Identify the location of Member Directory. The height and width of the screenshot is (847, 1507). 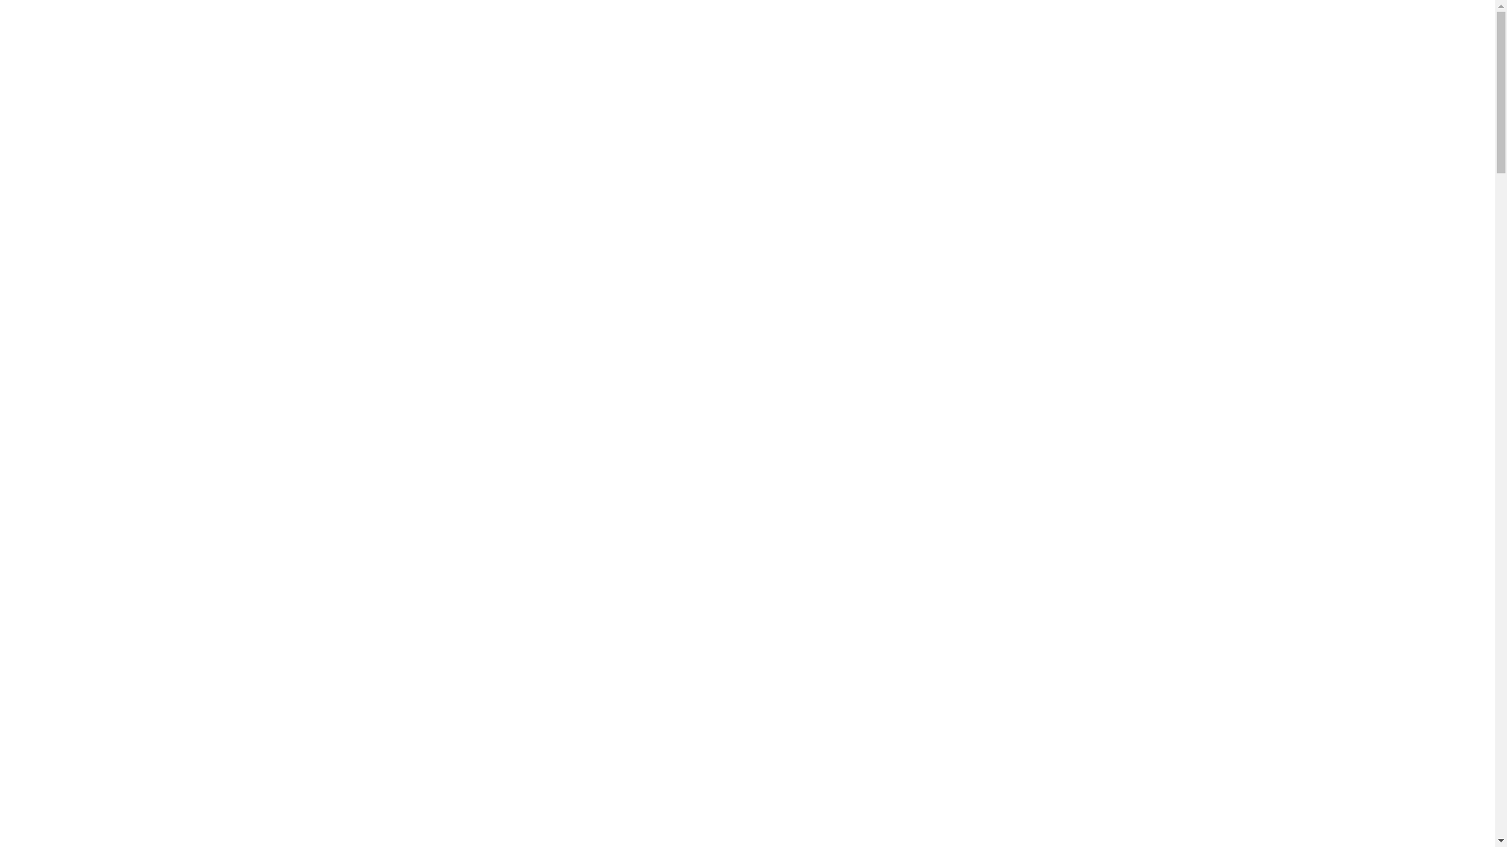
(807, 352).